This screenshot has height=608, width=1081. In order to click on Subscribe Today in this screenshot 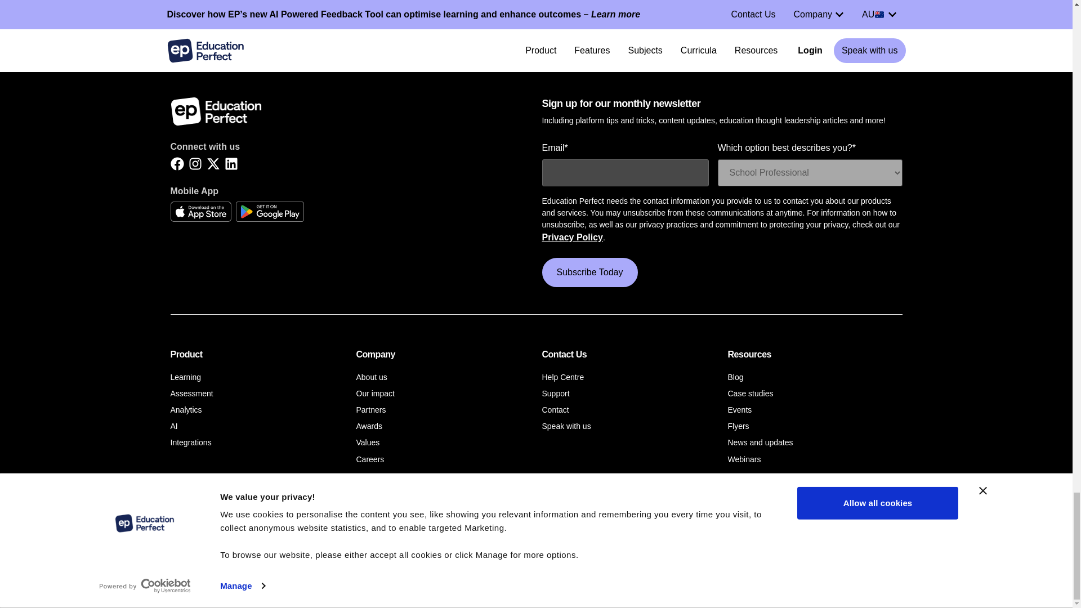, I will do `click(589, 272)`.